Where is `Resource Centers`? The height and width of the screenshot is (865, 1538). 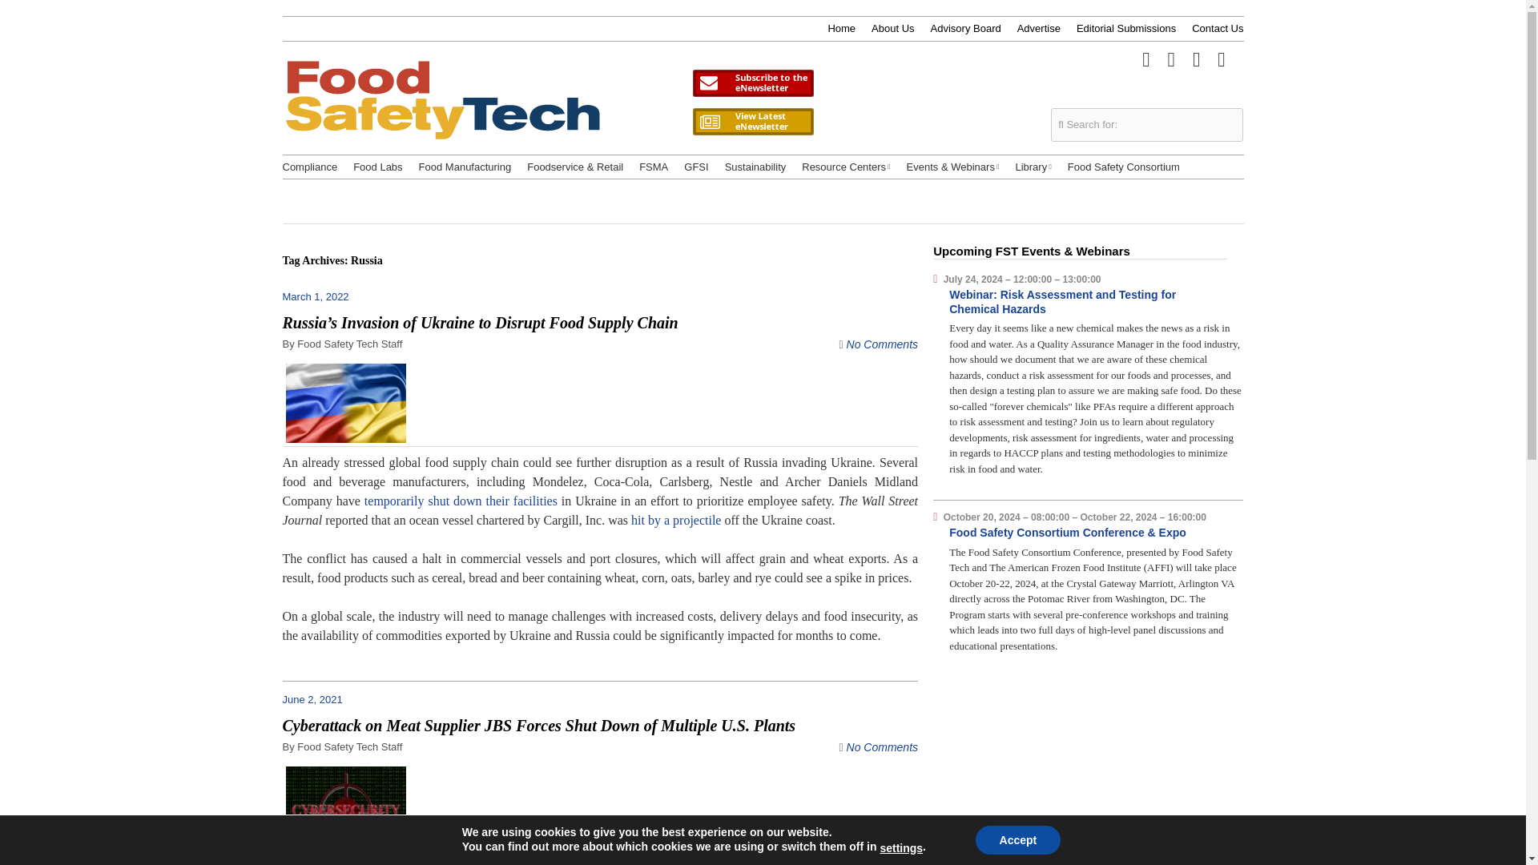
Resource Centers is located at coordinates (846, 167).